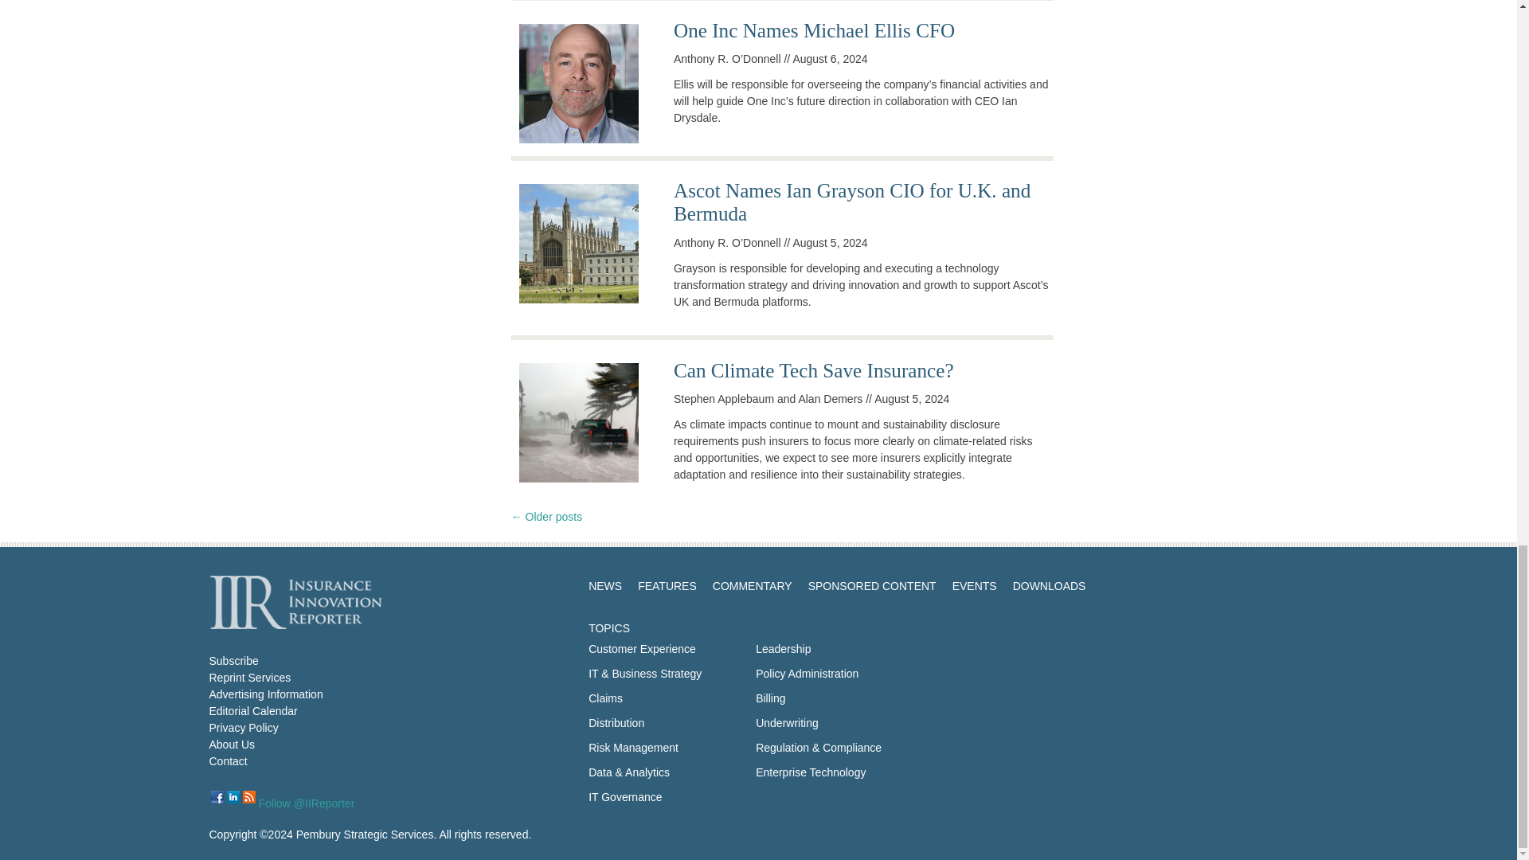 Image resolution: width=1529 pixels, height=860 pixels. Describe the element at coordinates (814, 30) in the screenshot. I see `One Inc Names Michael Ellis CFO` at that location.